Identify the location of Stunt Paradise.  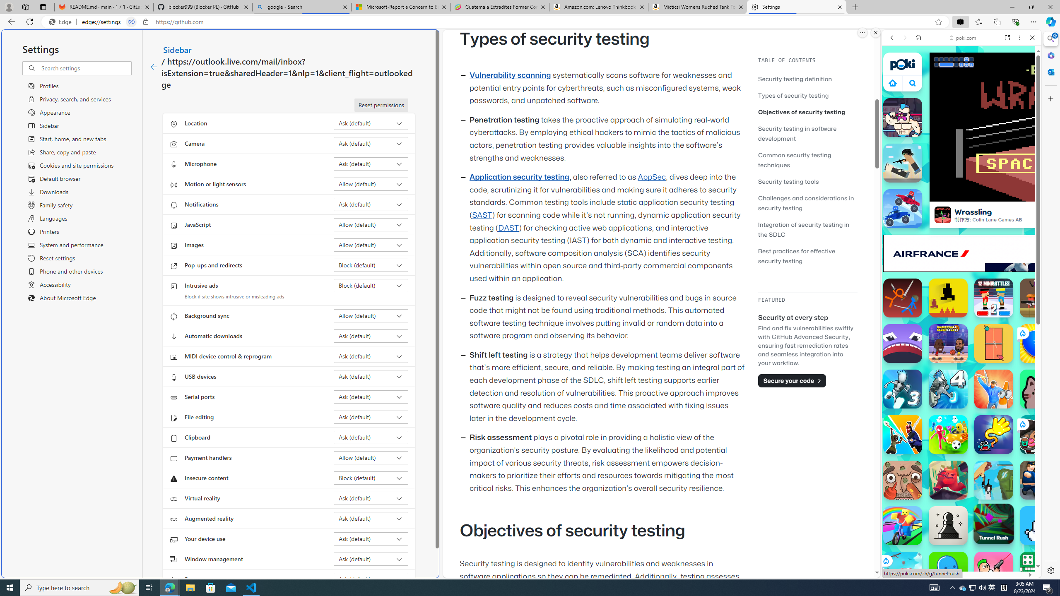
(903, 571).